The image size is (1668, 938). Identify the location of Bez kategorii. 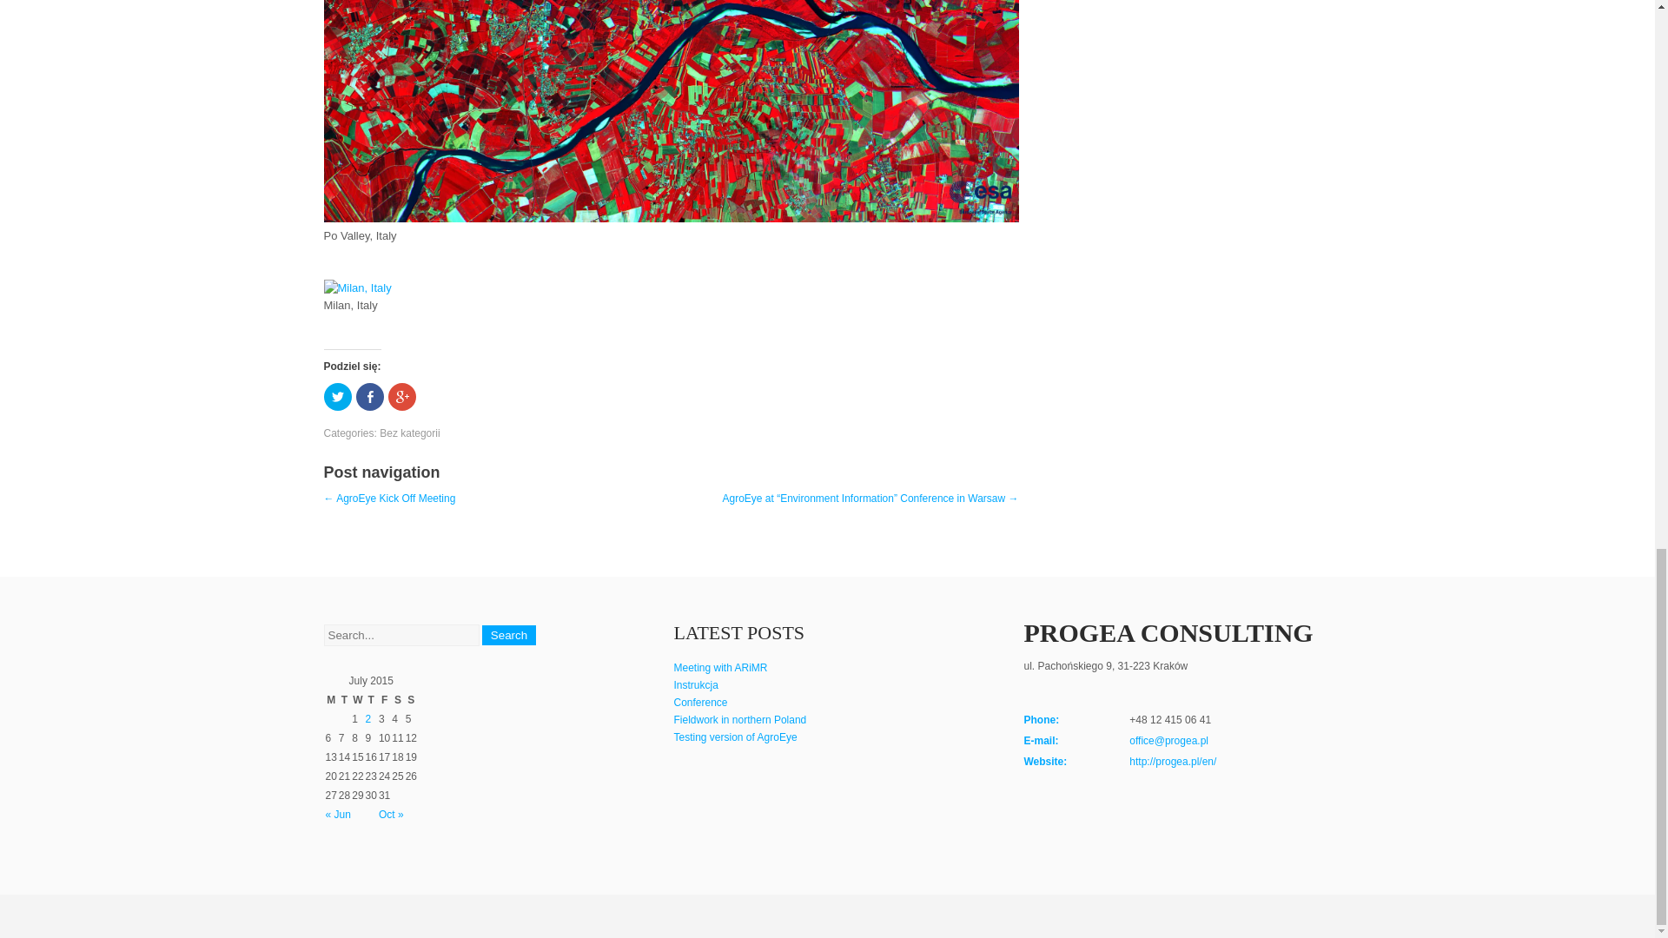
(410, 433).